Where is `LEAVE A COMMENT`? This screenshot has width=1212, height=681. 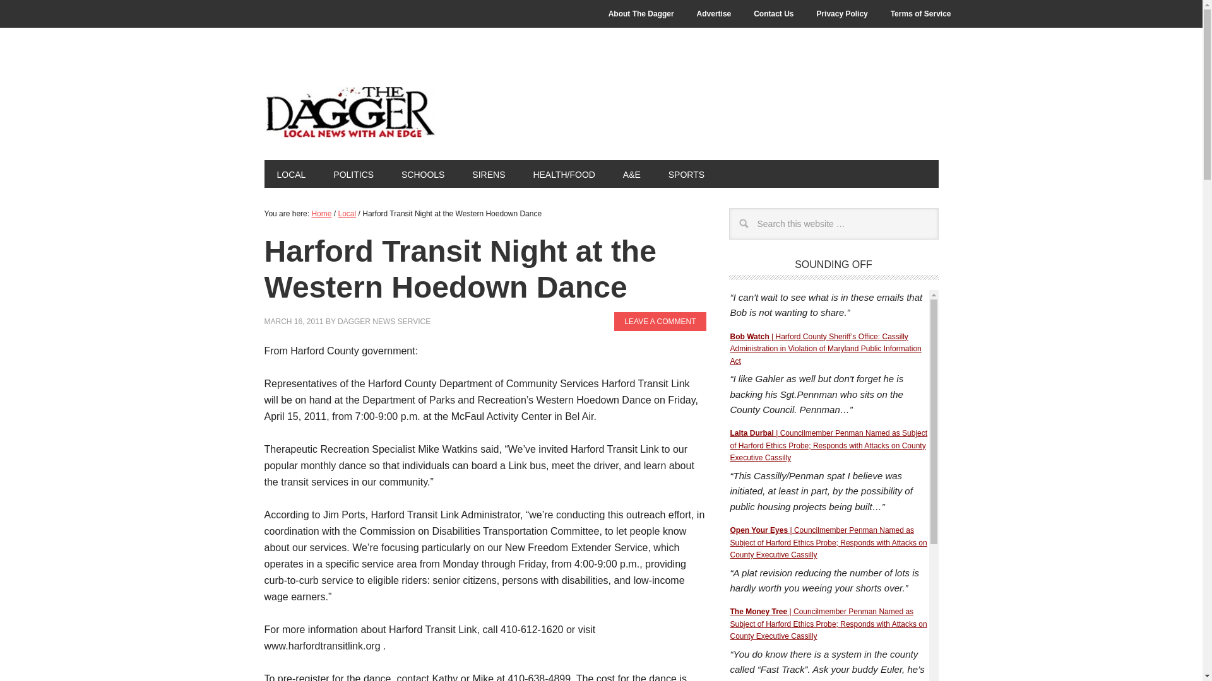
LEAVE A COMMENT is located at coordinates (660, 321).